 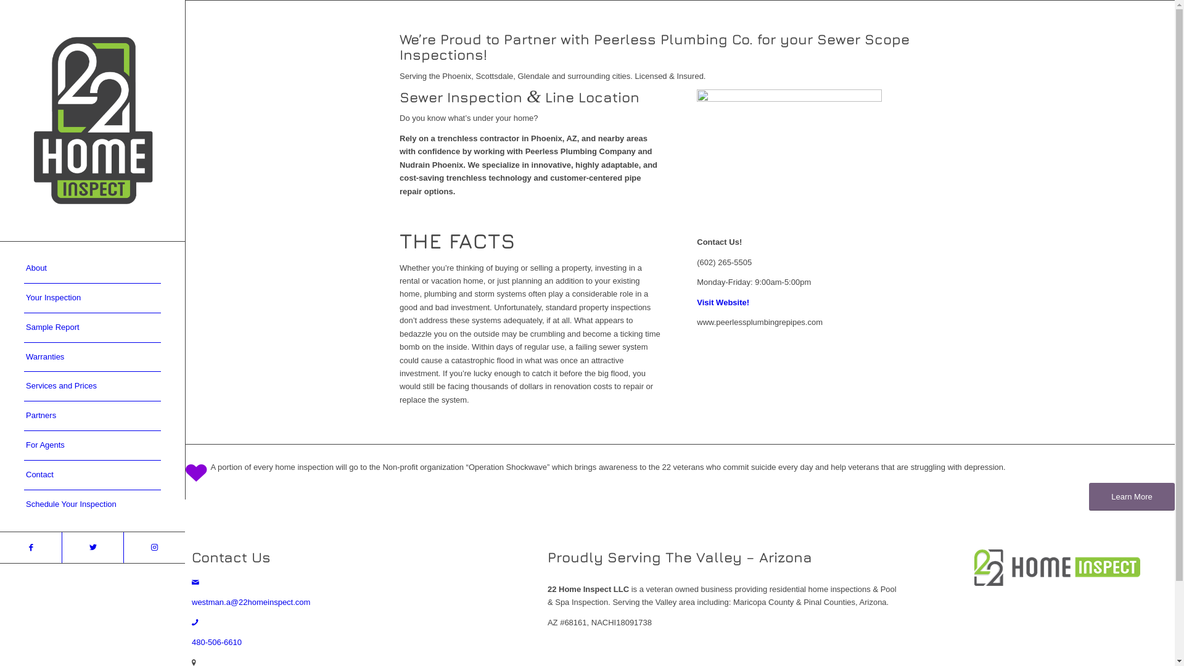 I want to click on westman.a@22homeinspect.com, so click(x=251, y=602).